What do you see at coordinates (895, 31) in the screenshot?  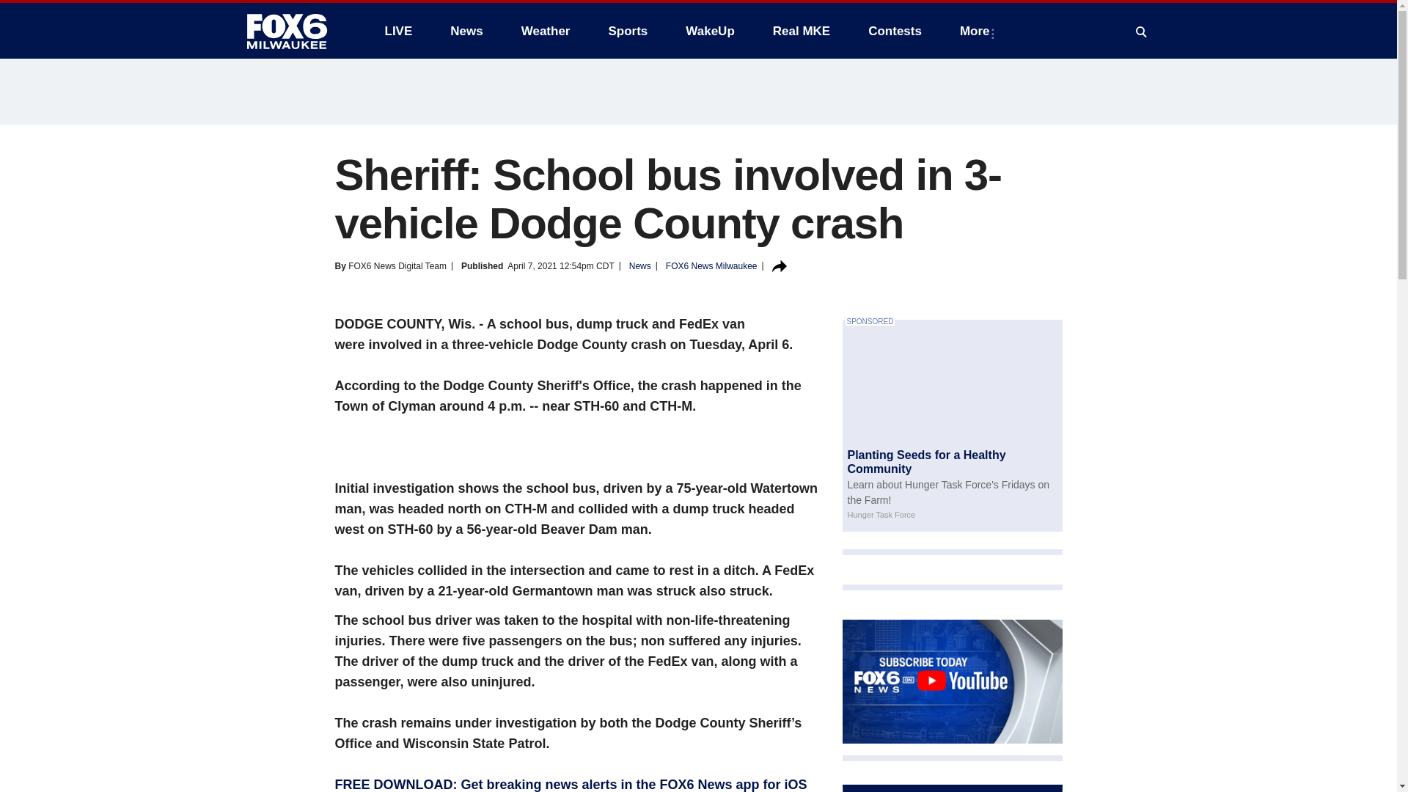 I see `Contests` at bounding box center [895, 31].